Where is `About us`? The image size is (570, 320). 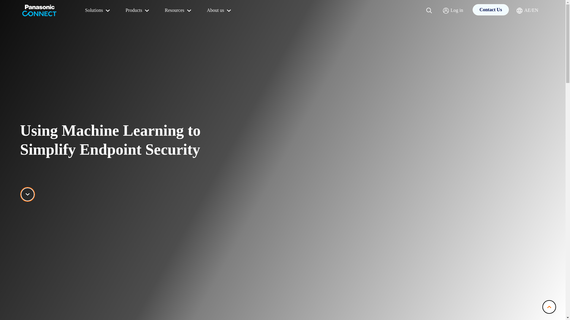 About us is located at coordinates (220, 11).